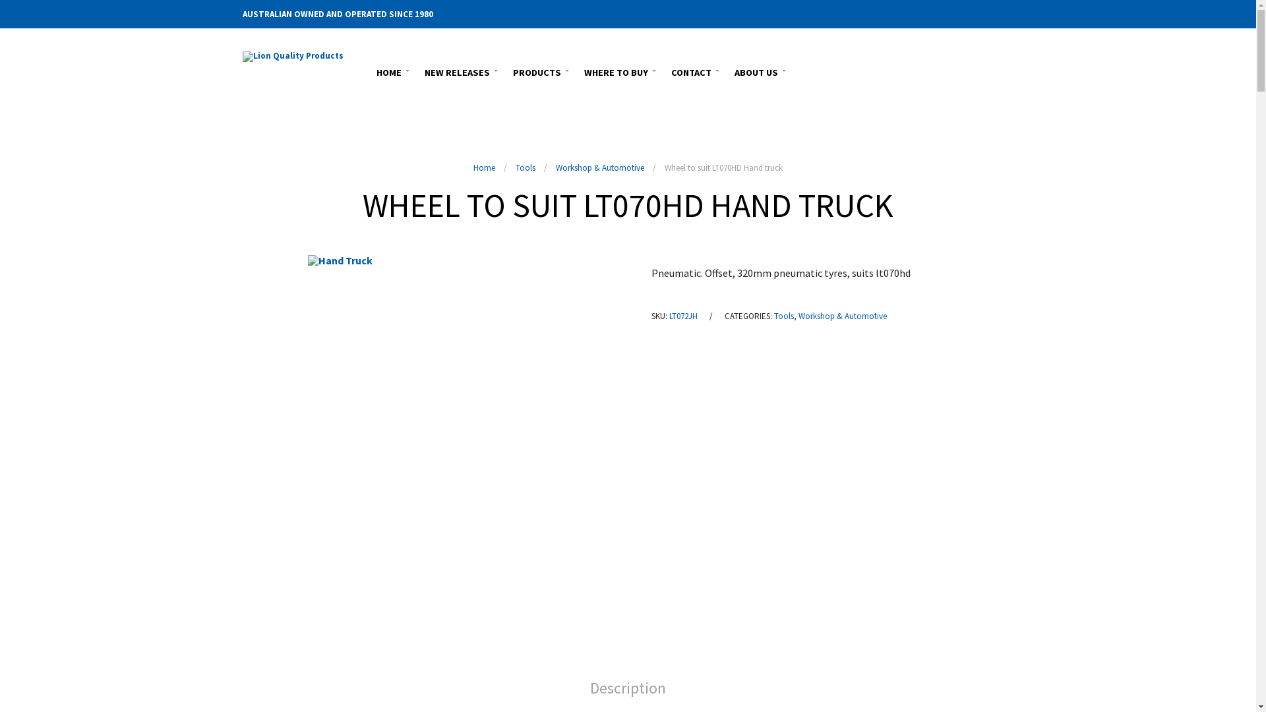 This screenshot has height=712, width=1266. What do you see at coordinates (757, 71) in the screenshot?
I see `ABOUT US` at bounding box center [757, 71].